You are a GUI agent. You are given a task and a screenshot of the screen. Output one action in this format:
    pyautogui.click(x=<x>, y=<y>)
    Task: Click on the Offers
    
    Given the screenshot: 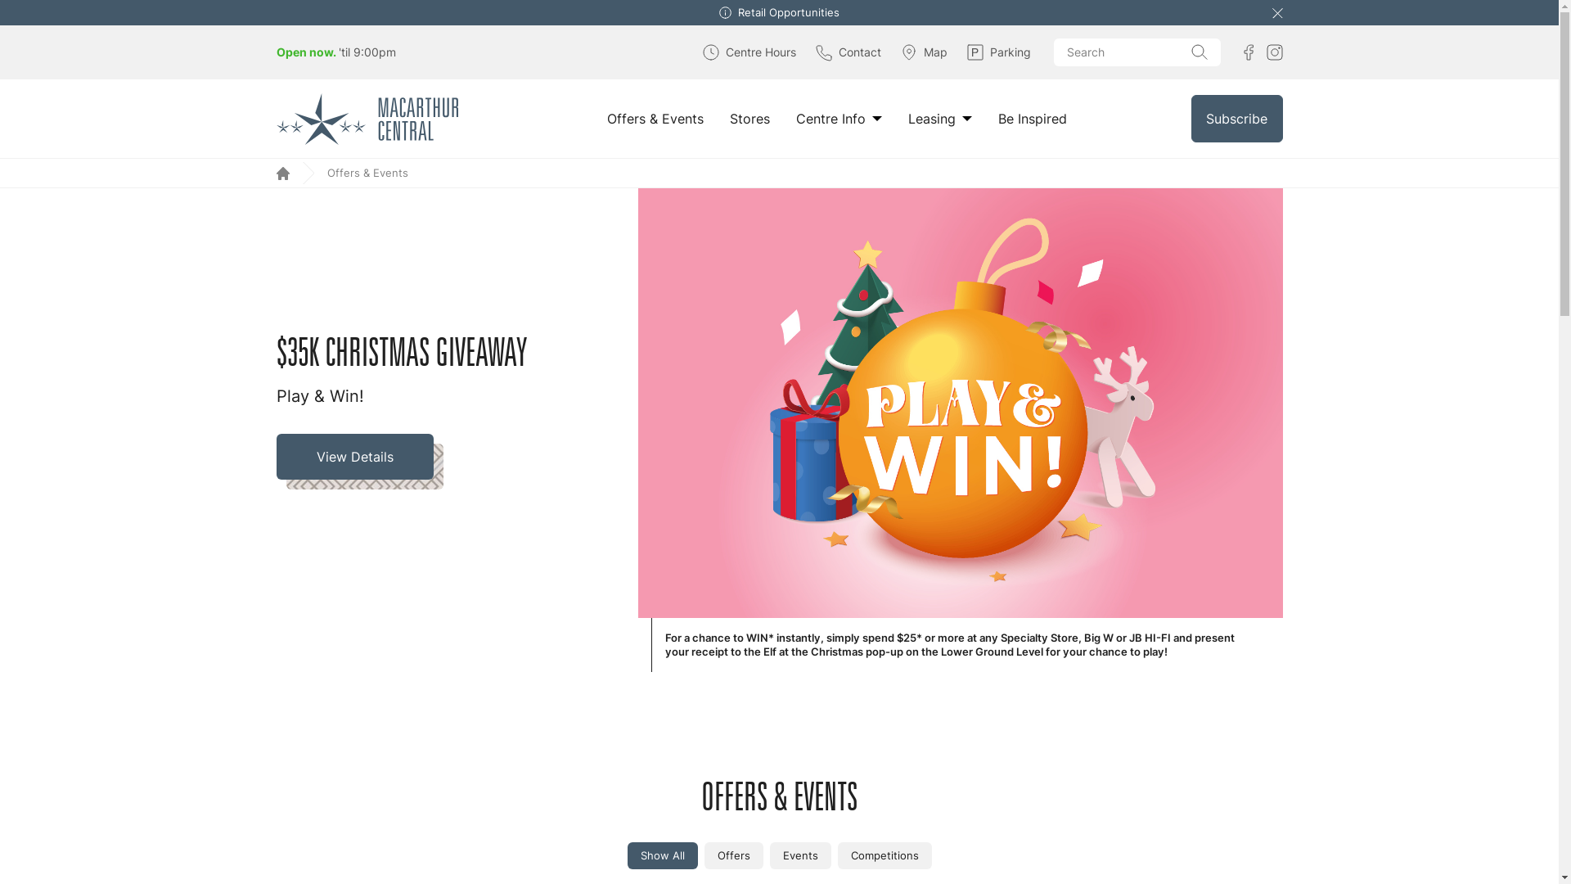 What is the action you would take?
    pyautogui.click(x=733, y=856)
    